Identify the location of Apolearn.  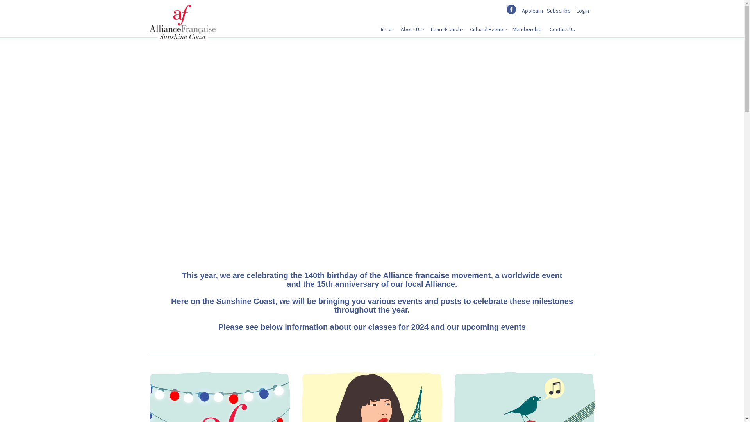
(532, 11).